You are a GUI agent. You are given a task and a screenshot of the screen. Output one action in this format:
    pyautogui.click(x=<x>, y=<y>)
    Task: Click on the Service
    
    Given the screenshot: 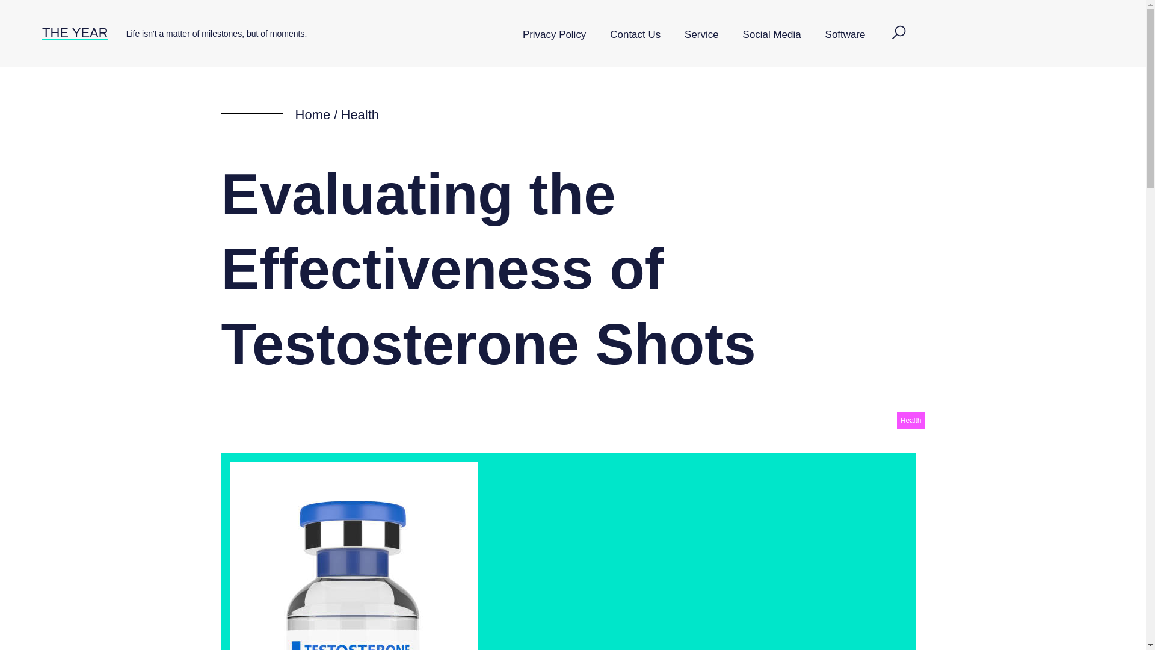 What is the action you would take?
    pyautogui.click(x=701, y=35)
    